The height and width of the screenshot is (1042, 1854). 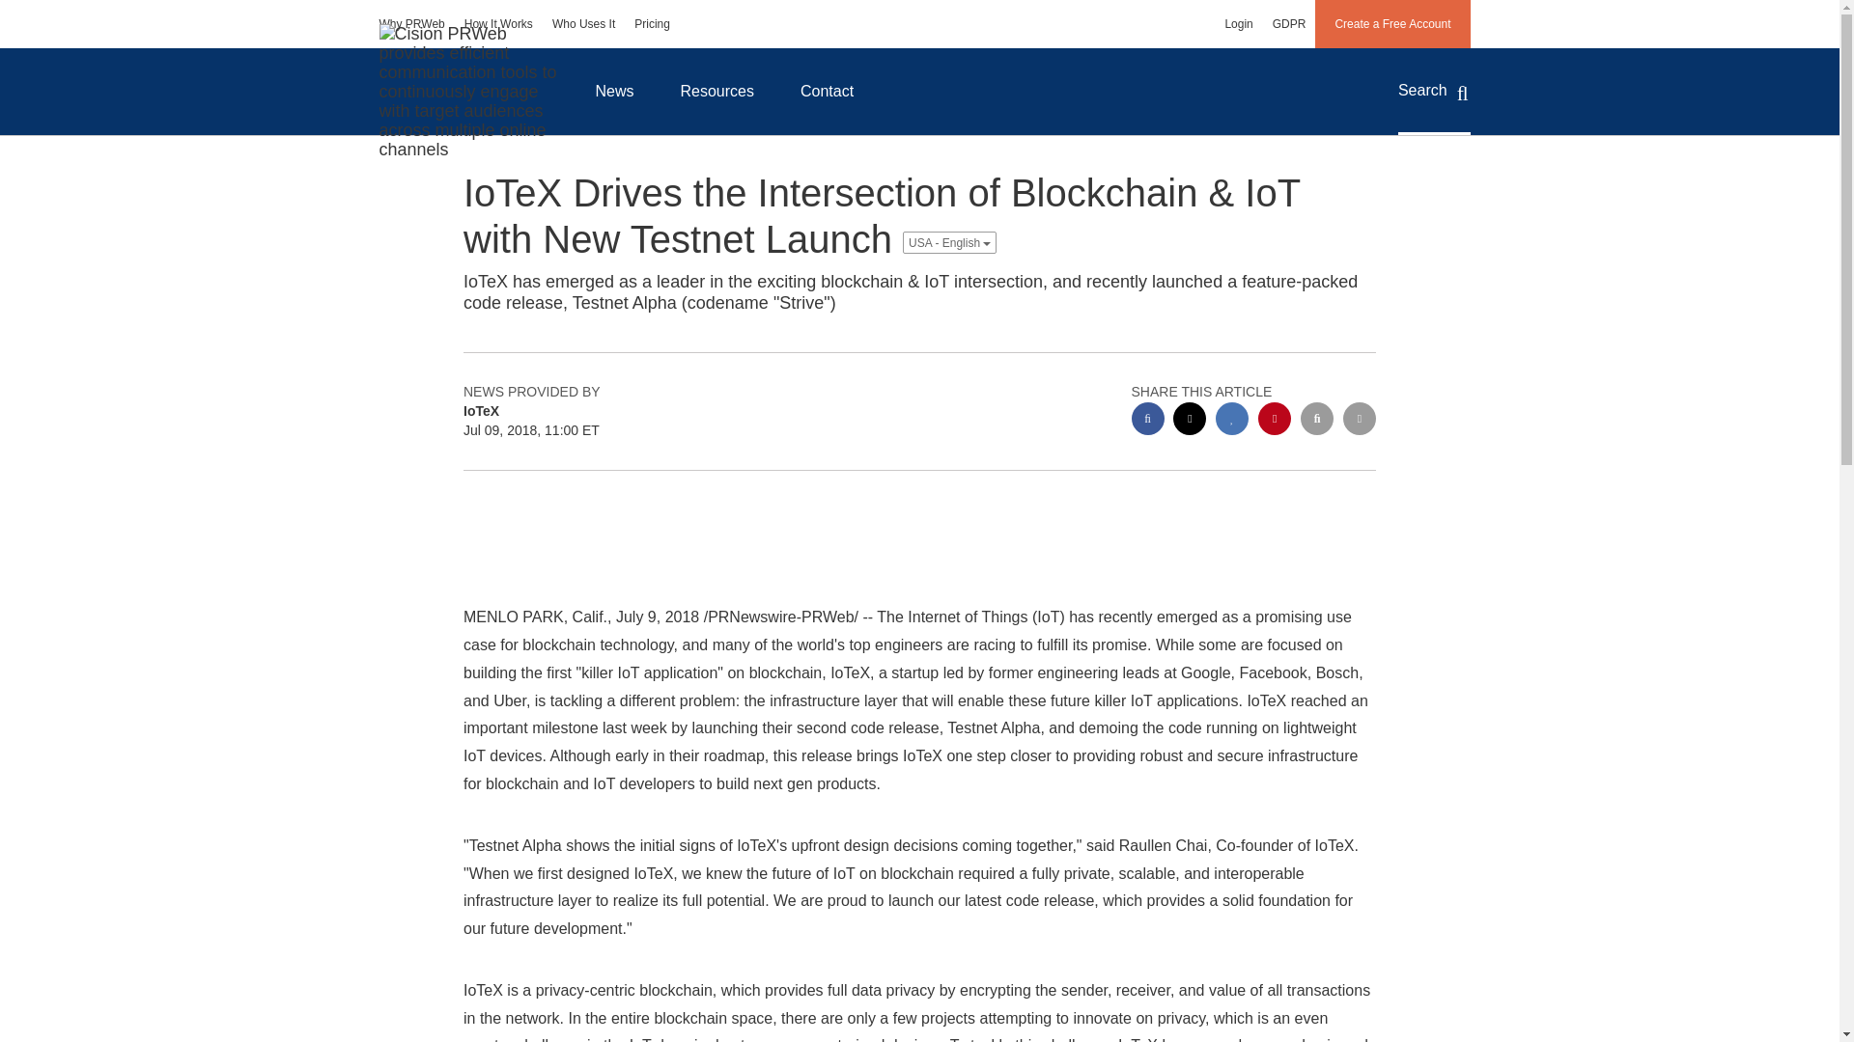 What do you see at coordinates (583, 23) in the screenshot?
I see `Who Uses It` at bounding box center [583, 23].